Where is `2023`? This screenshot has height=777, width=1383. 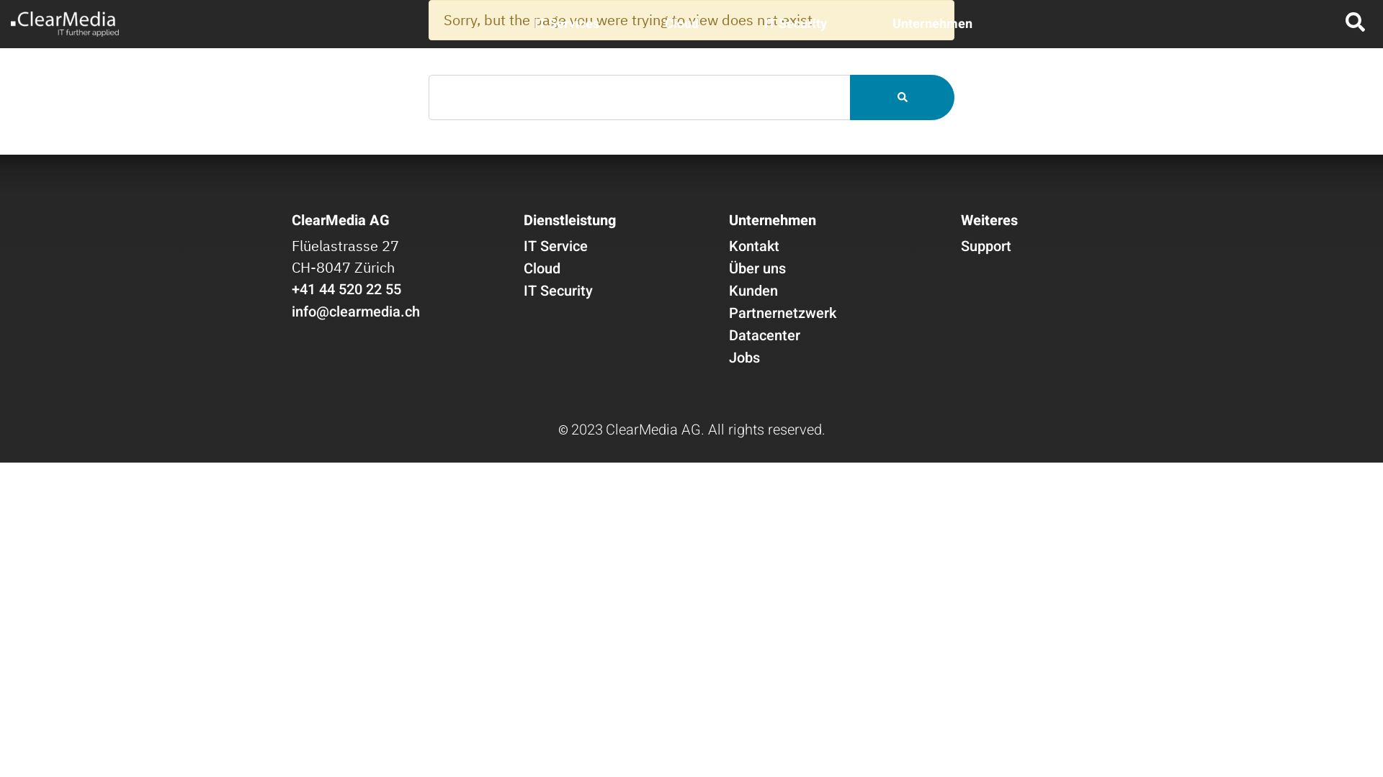 2023 is located at coordinates (586, 427).